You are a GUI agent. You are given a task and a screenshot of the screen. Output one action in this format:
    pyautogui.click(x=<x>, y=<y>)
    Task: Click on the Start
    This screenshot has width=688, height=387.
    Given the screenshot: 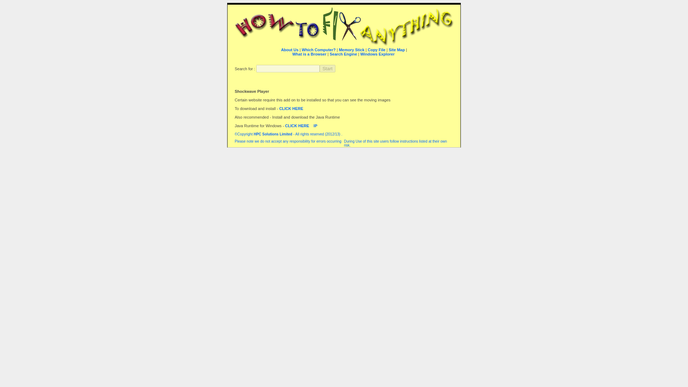 What is the action you would take?
    pyautogui.click(x=328, y=68)
    